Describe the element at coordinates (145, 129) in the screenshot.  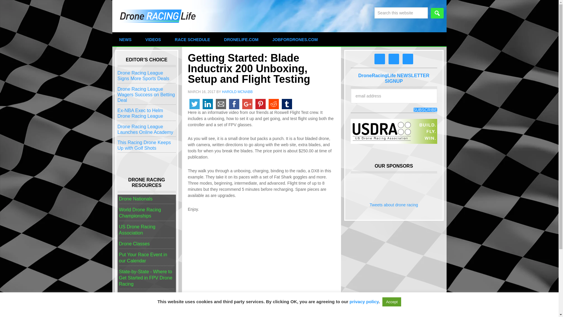
I see `Drone Racing League Launches Online Academy` at that location.